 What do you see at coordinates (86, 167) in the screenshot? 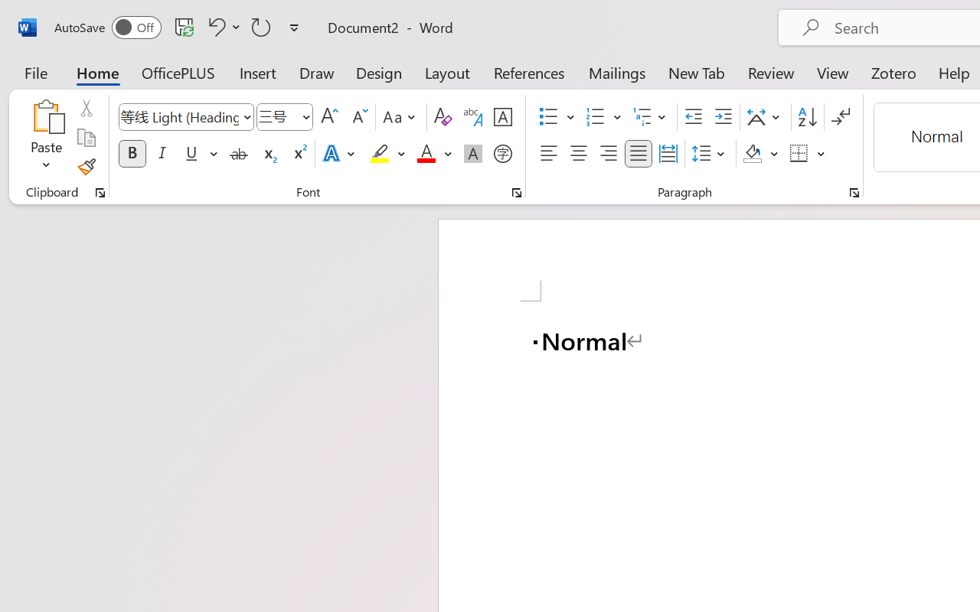
I see `Format Painter` at bounding box center [86, 167].